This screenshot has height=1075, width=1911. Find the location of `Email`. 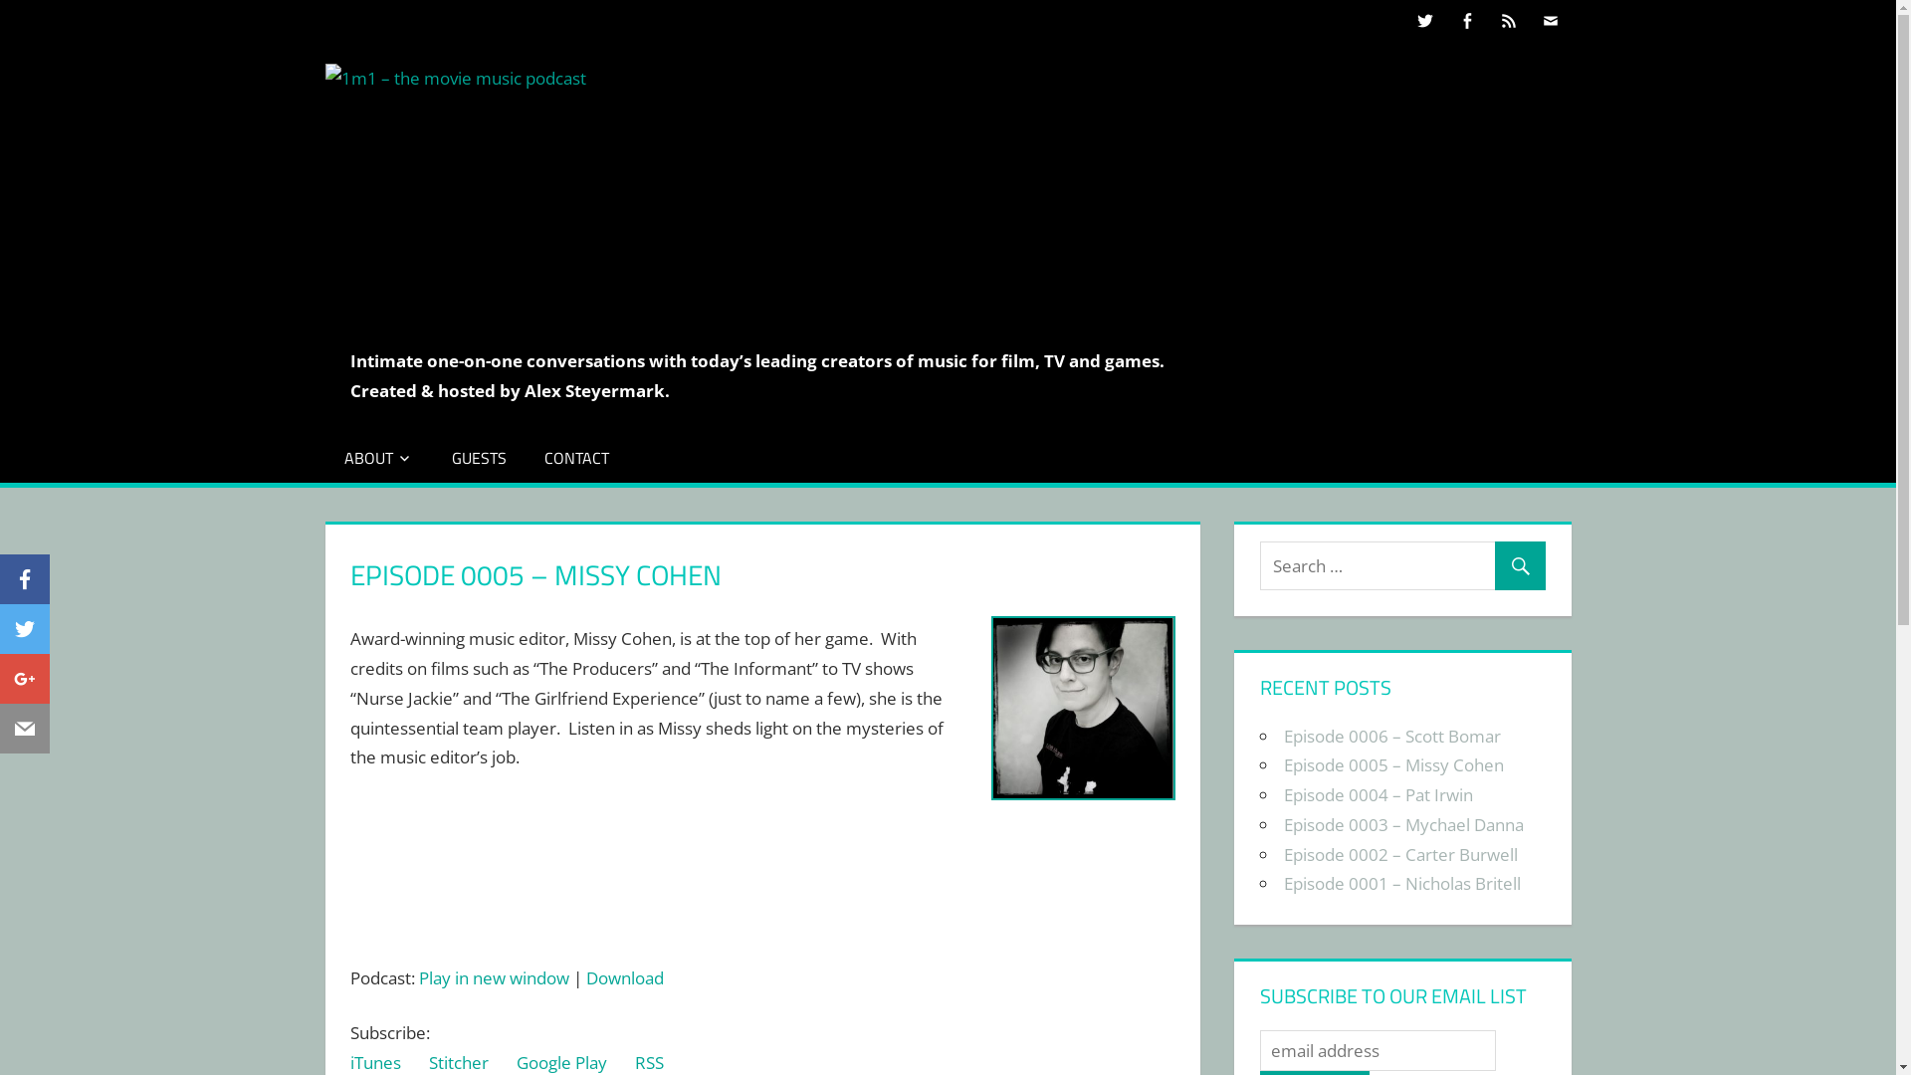

Email is located at coordinates (25, 733).